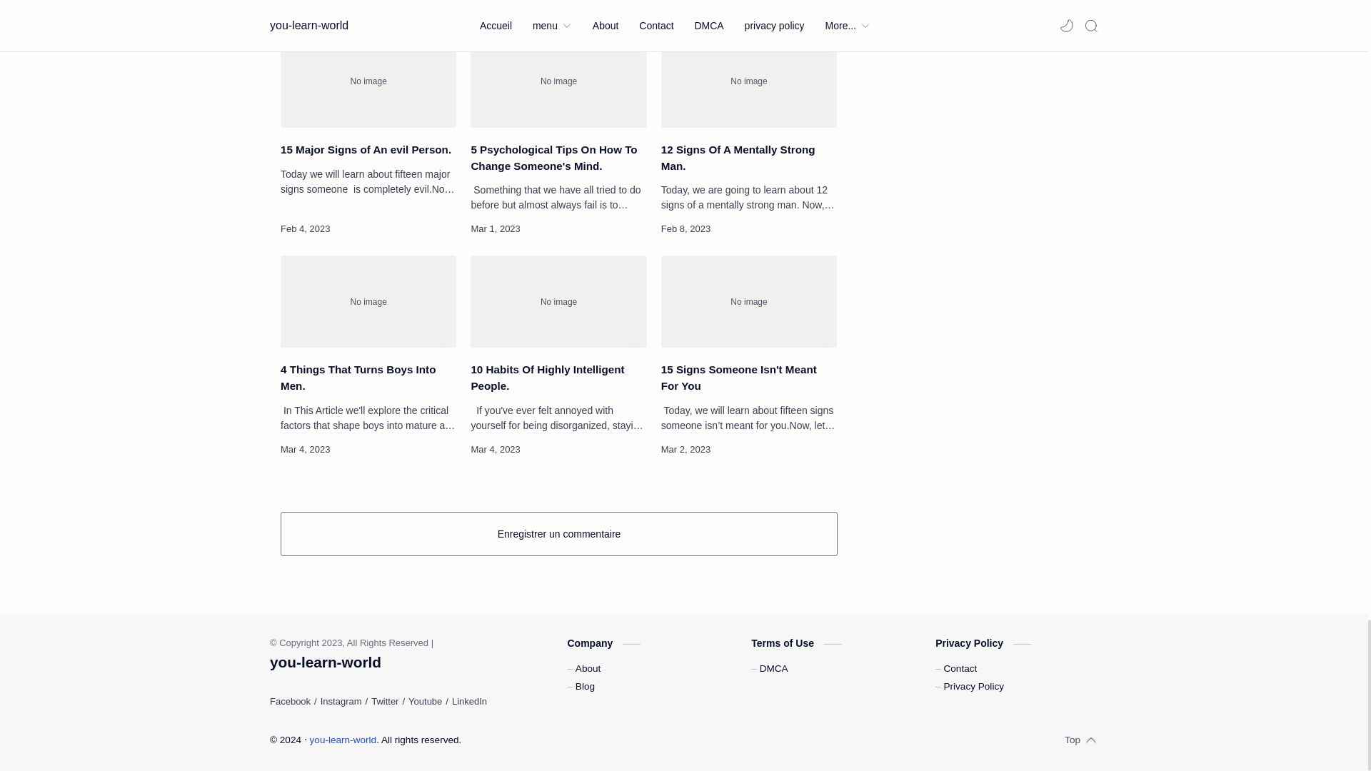 This screenshot has height=771, width=1371. What do you see at coordinates (748, 81) in the screenshot?
I see `12  Signs Of A Mentally Strong Man.` at bounding box center [748, 81].